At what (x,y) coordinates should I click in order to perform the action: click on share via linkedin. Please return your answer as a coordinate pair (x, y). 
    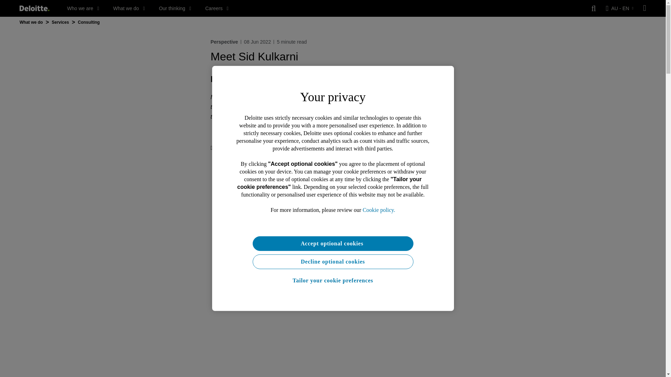
    Looking at the image, I should click on (257, 148).